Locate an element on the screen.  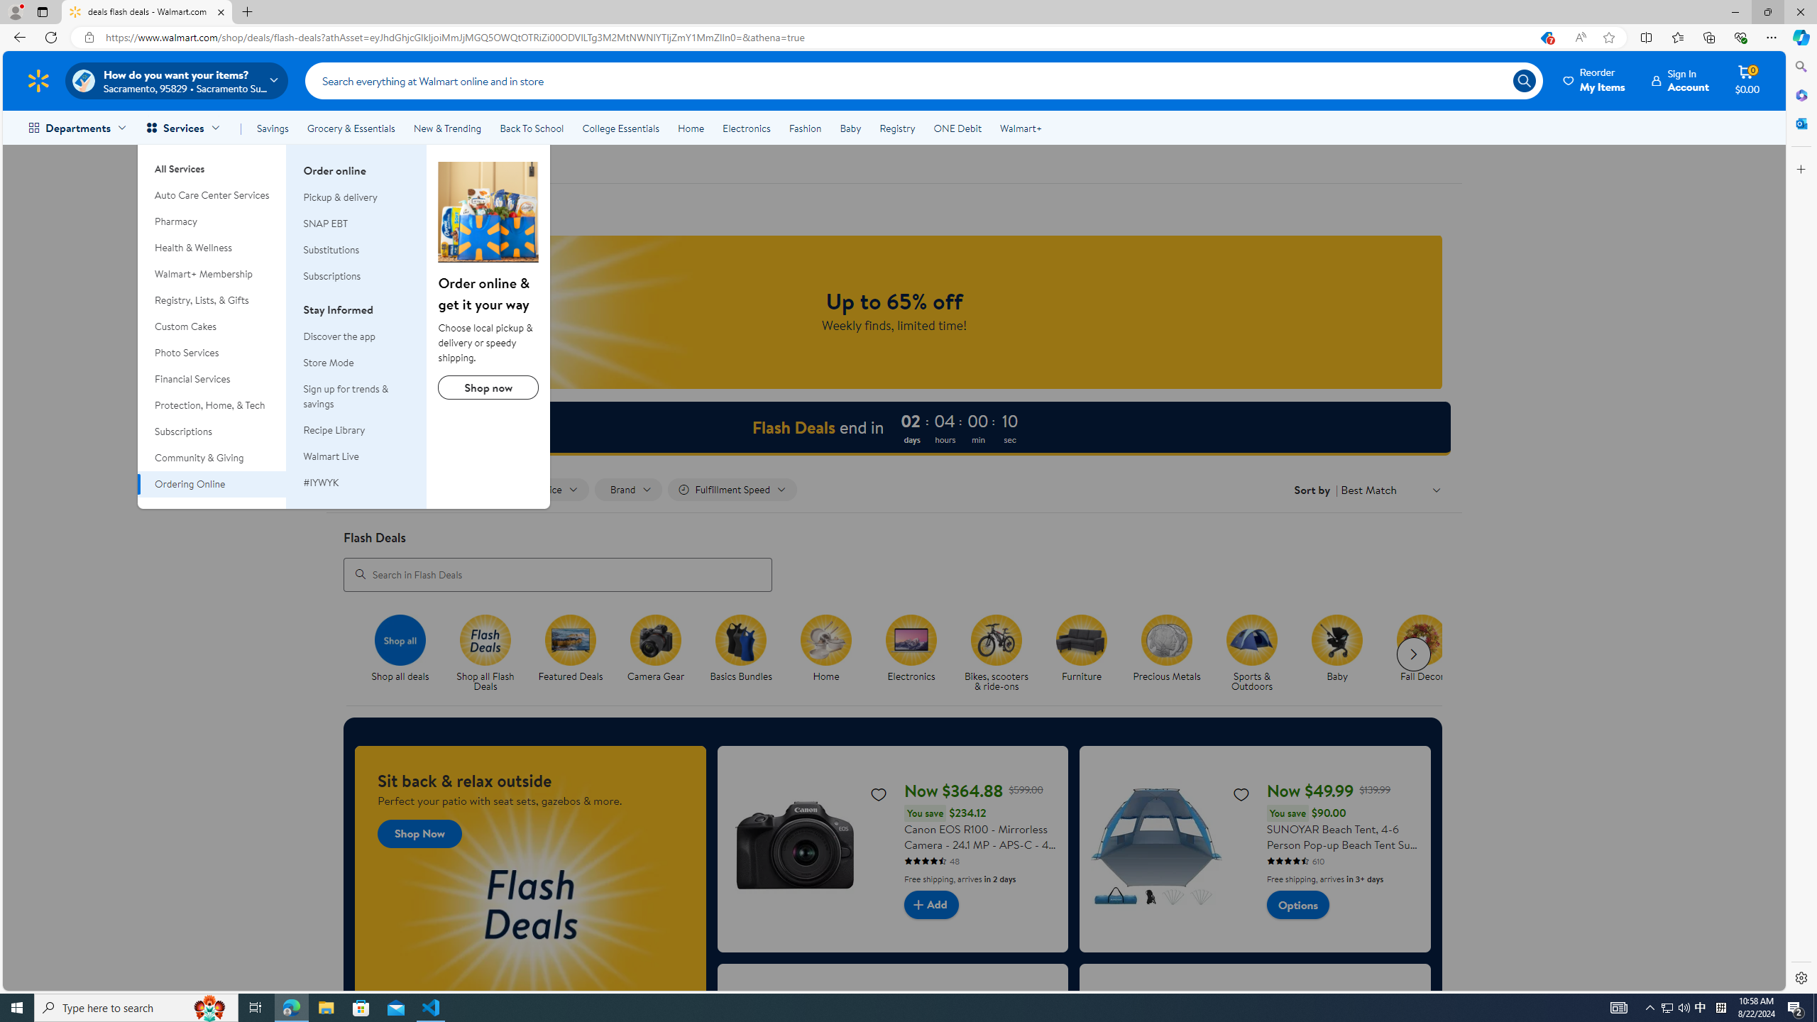
Store Mode is located at coordinates (329, 363).